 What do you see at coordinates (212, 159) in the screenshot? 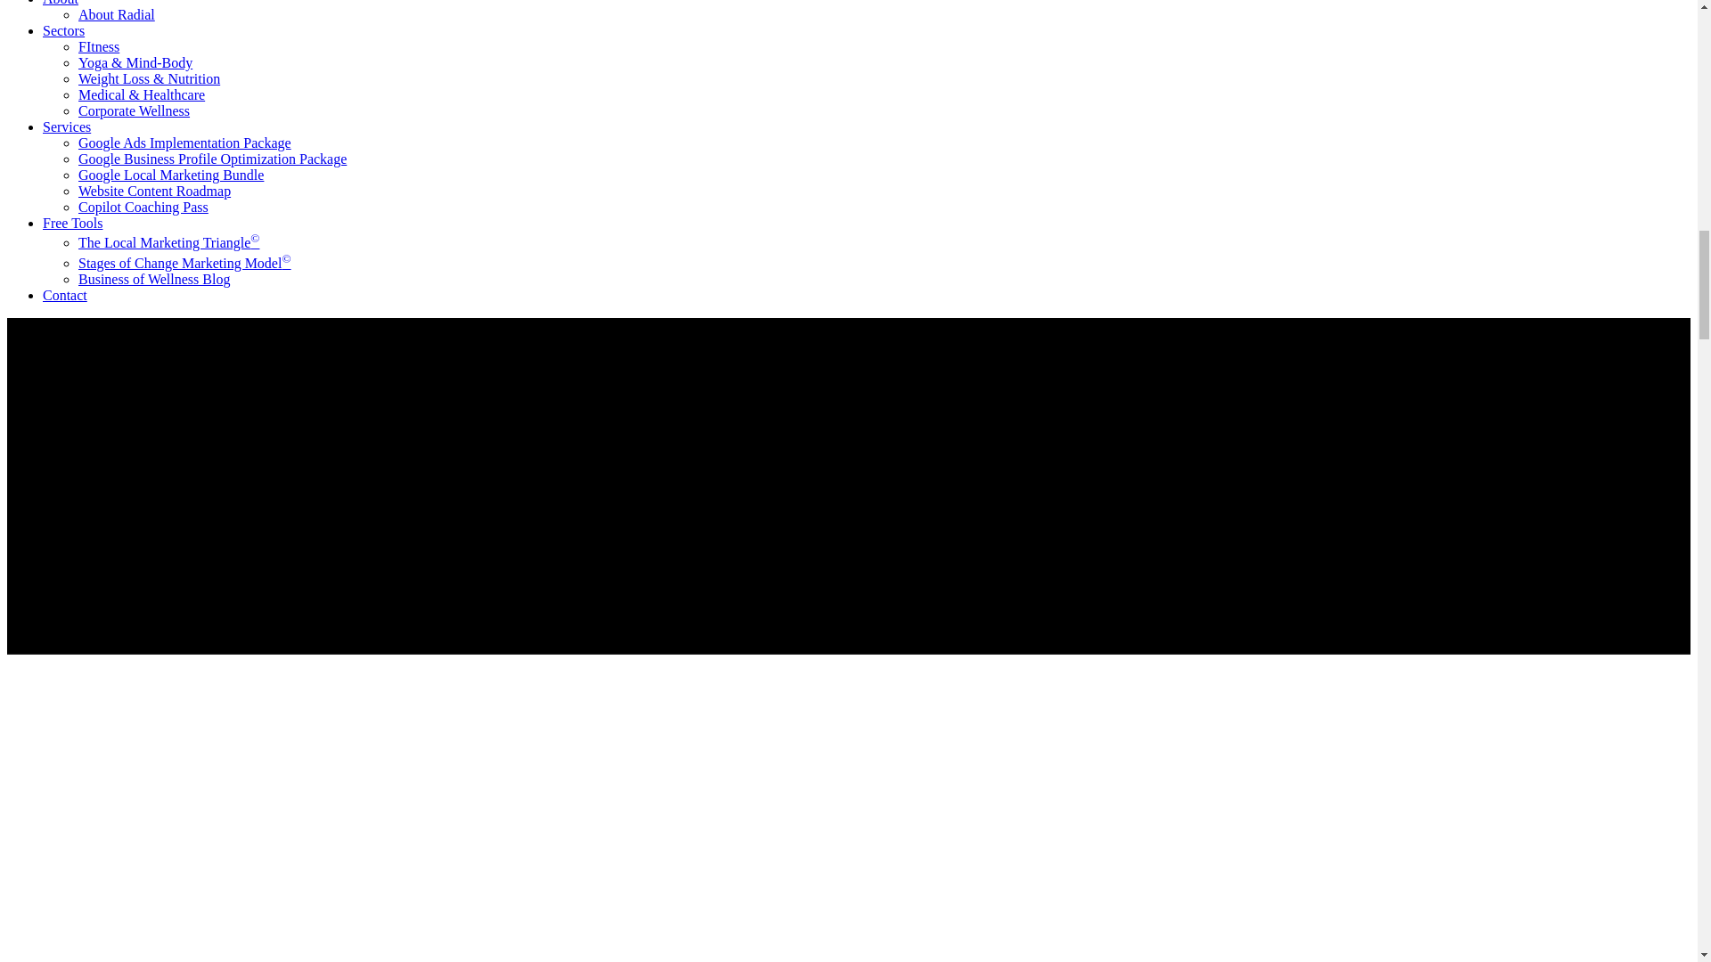
I see `Google Business Profile Optimization Package` at bounding box center [212, 159].